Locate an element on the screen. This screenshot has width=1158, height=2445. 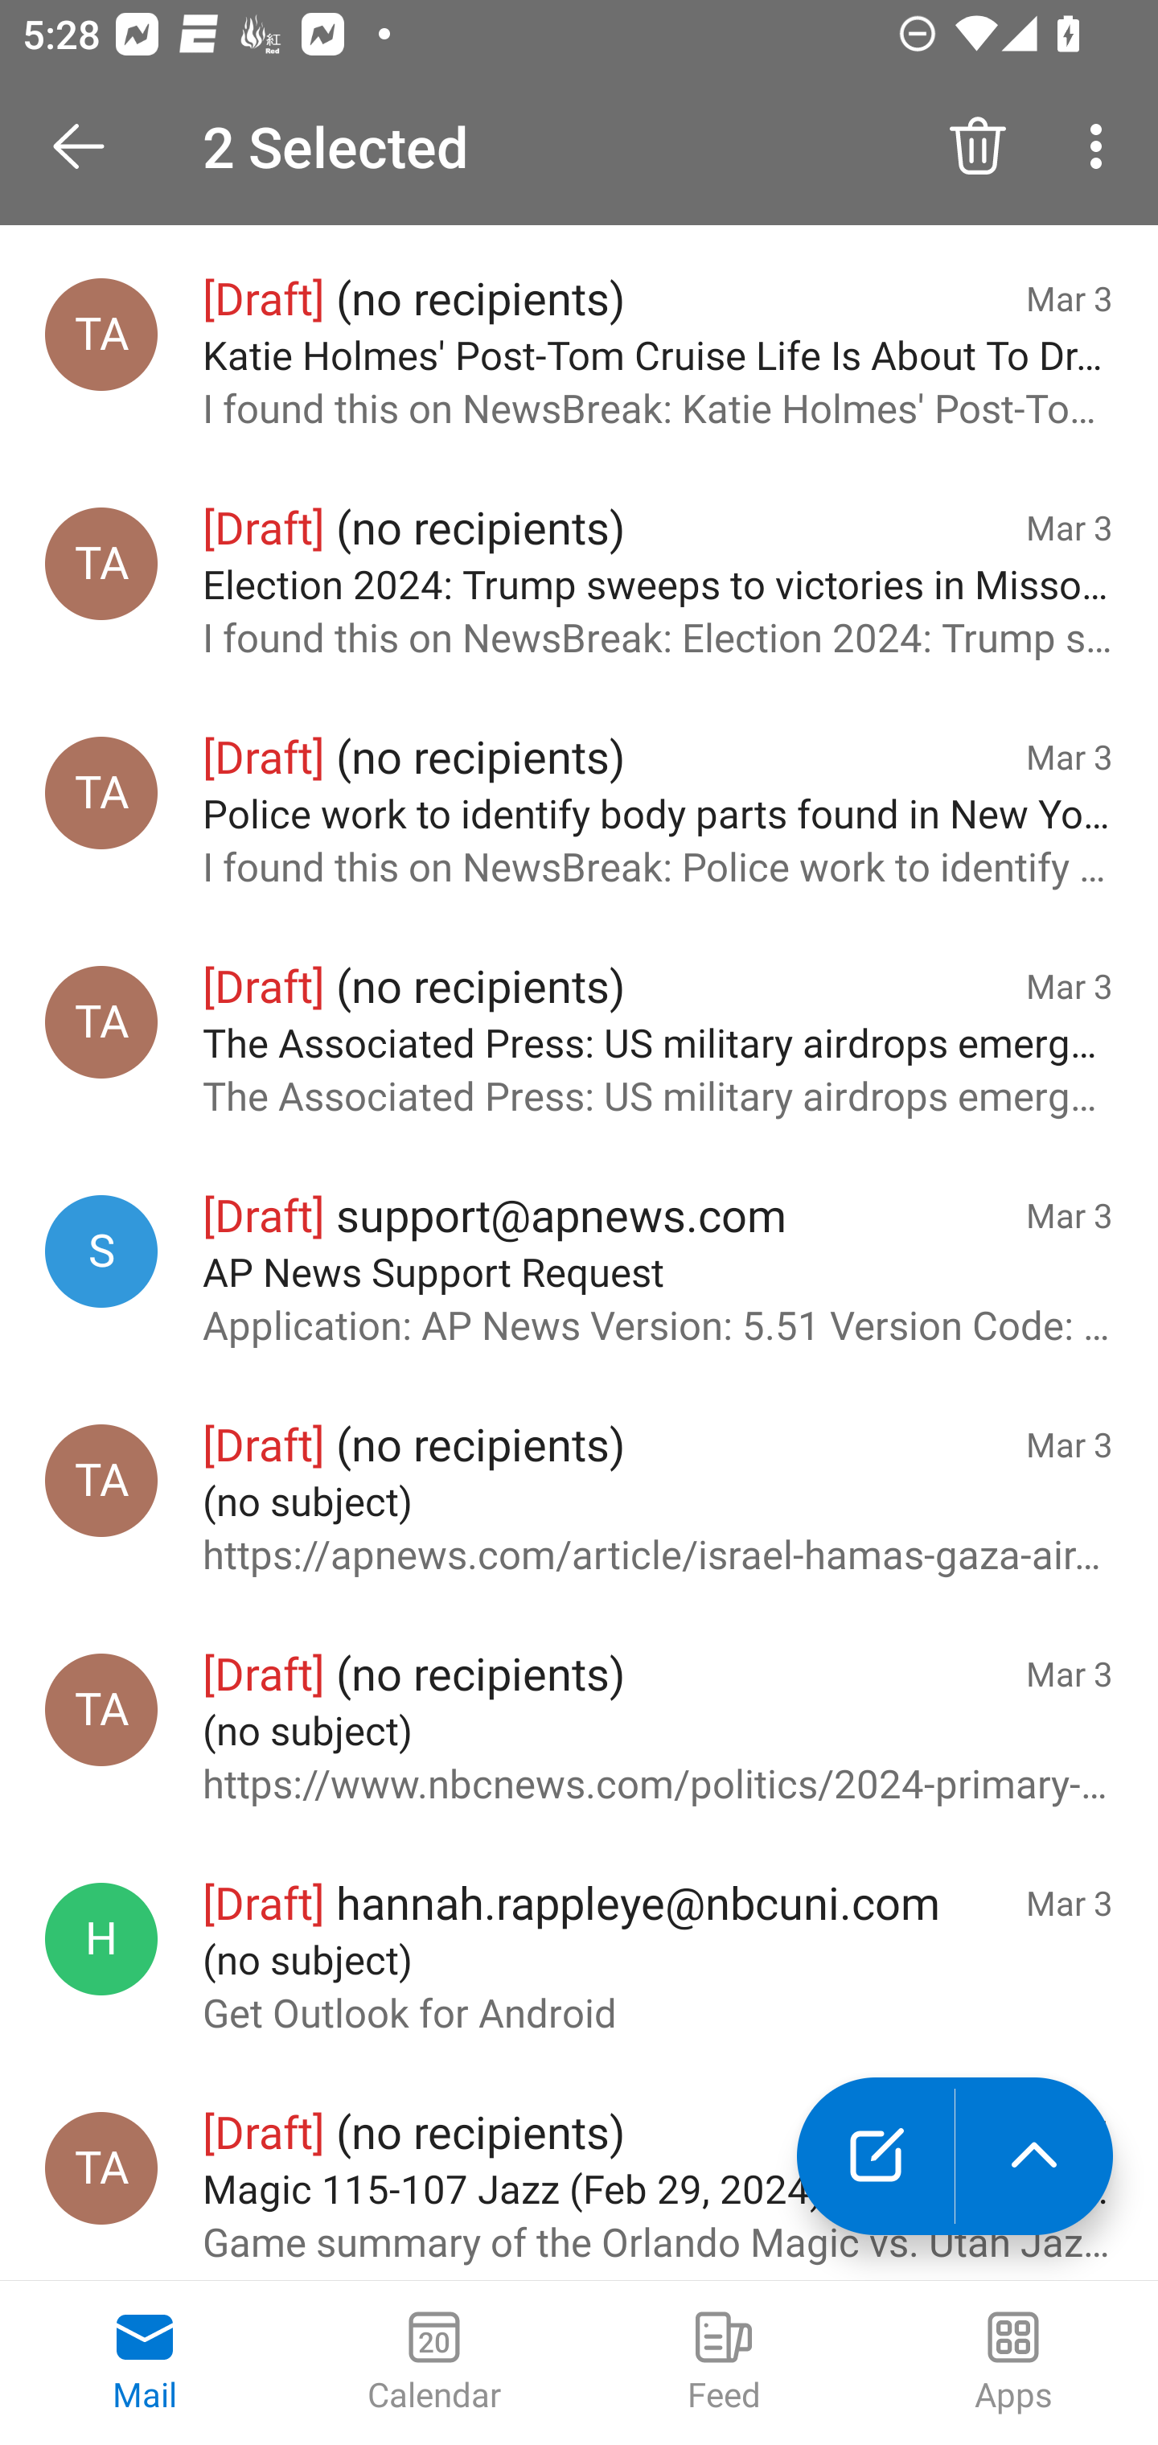
Test Appium, testappium002@outlook.com is located at coordinates (101, 2168).